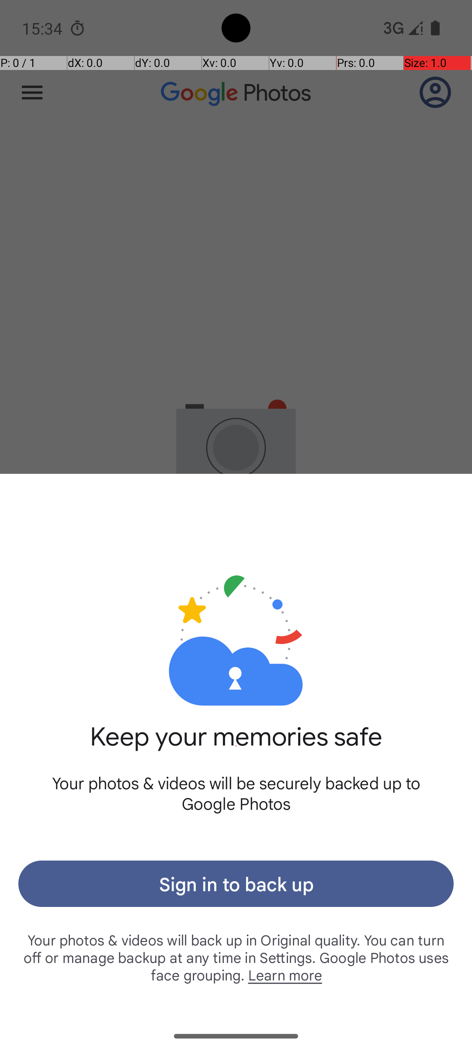 The height and width of the screenshot is (1050, 472). I want to click on Sign in to back up, so click(236, 884).